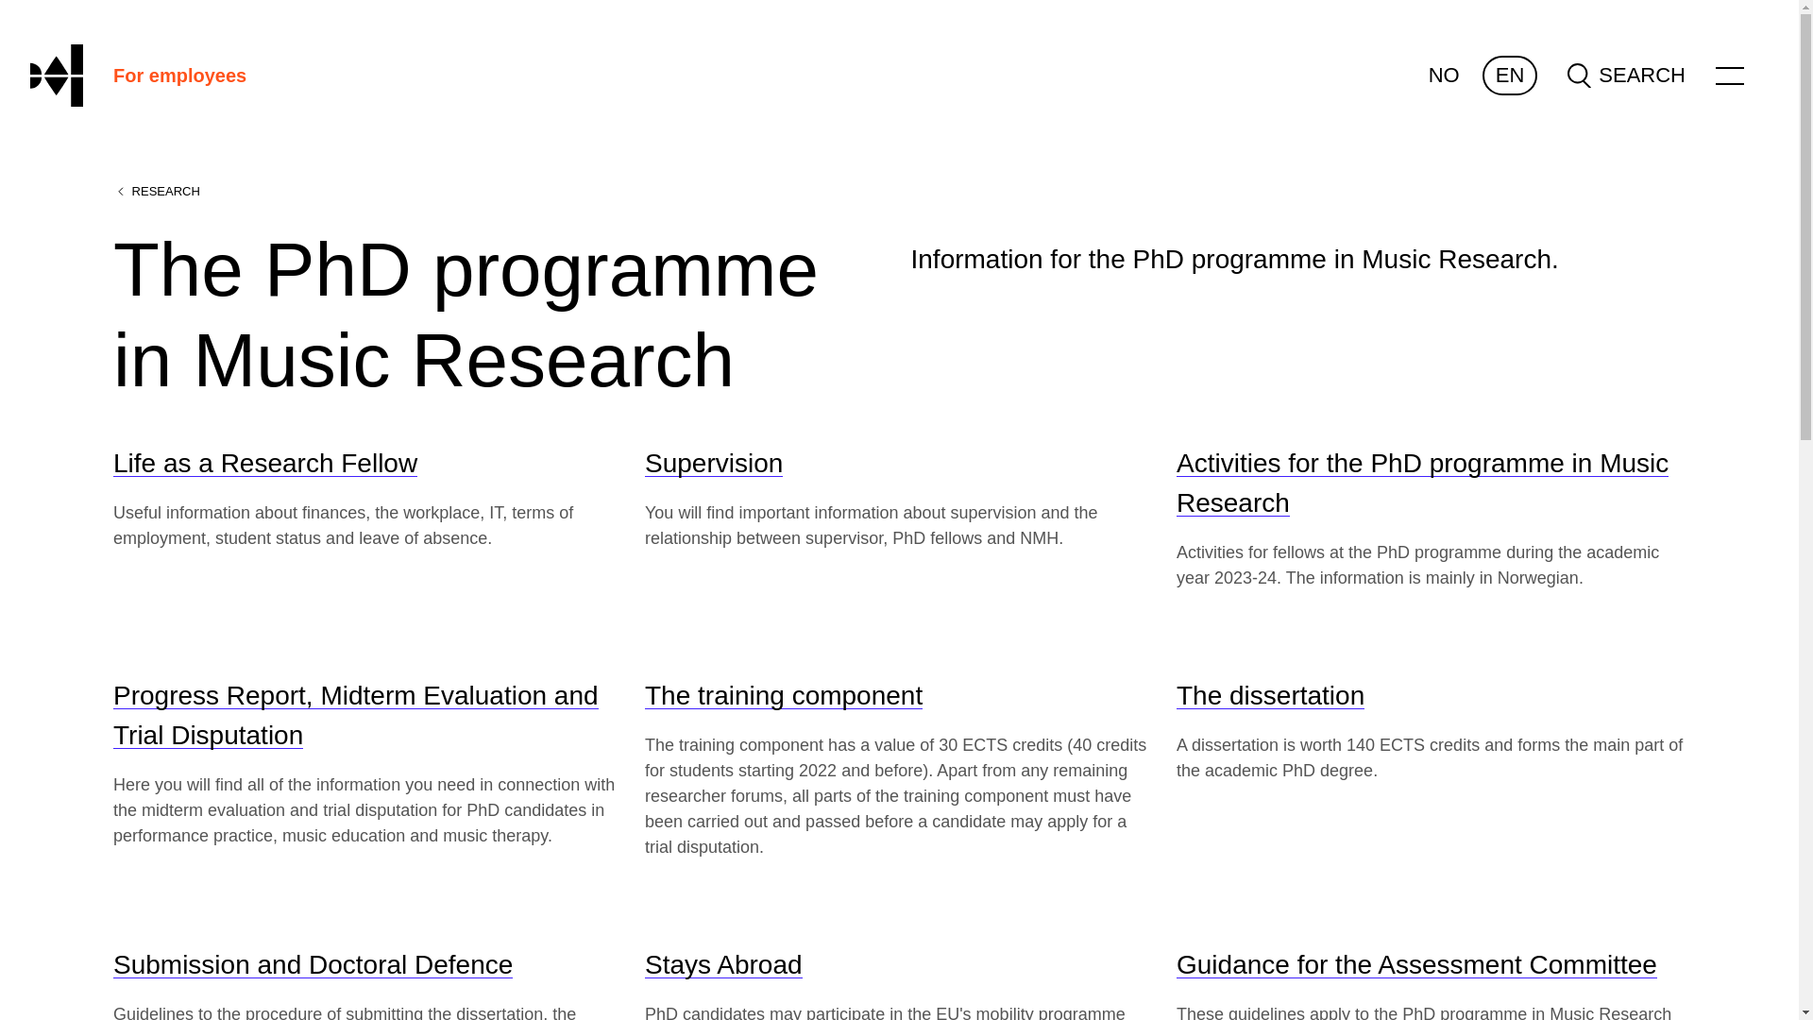  What do you see at coordinates (1444, 76) in the screenshot?
I see `NO` at bounding box center [1444, 76].